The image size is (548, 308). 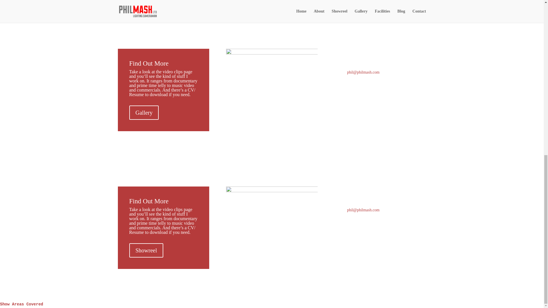 What do you see at coordinates (356, 226) in the screenshot?
I see `Contact Form` at bounding box center [356, 226].